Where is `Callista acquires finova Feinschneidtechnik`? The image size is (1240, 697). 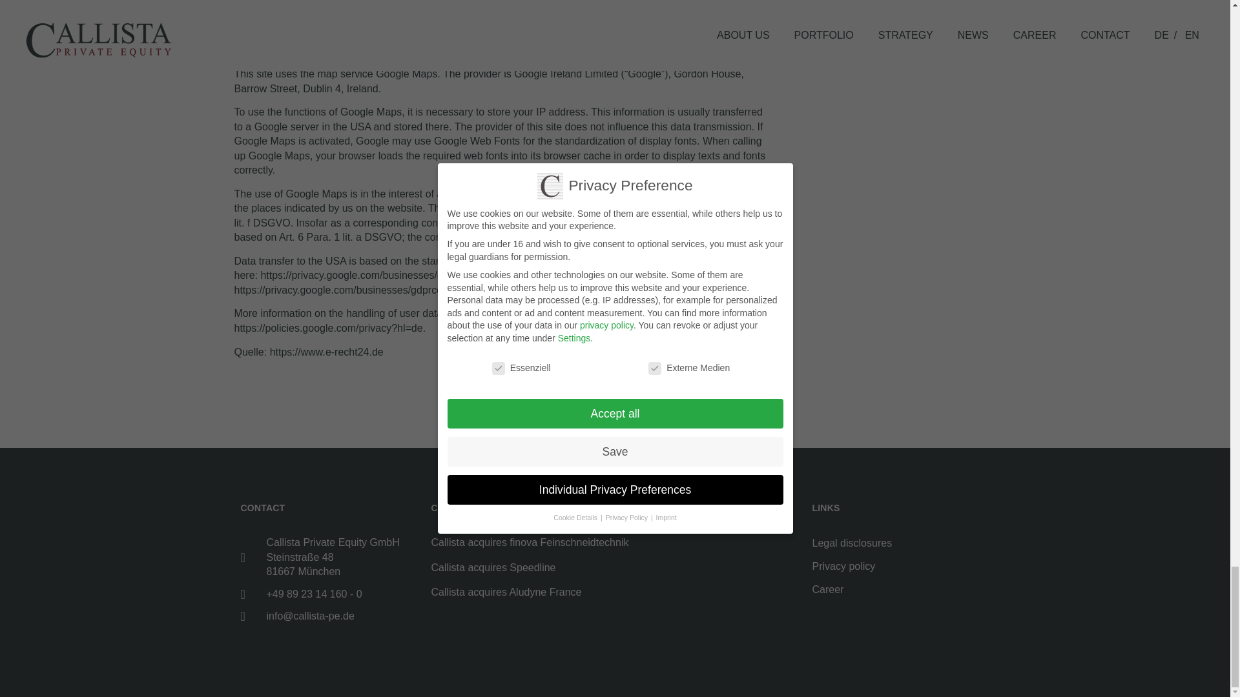 Callista acquires finova Feinschneidtechnik is located at coordinates (530, 542).